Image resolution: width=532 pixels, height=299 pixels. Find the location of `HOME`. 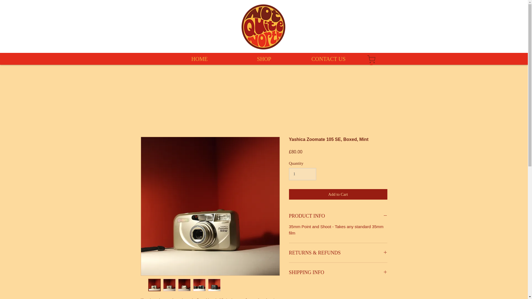

HOME is located at coordinates (199, 59).